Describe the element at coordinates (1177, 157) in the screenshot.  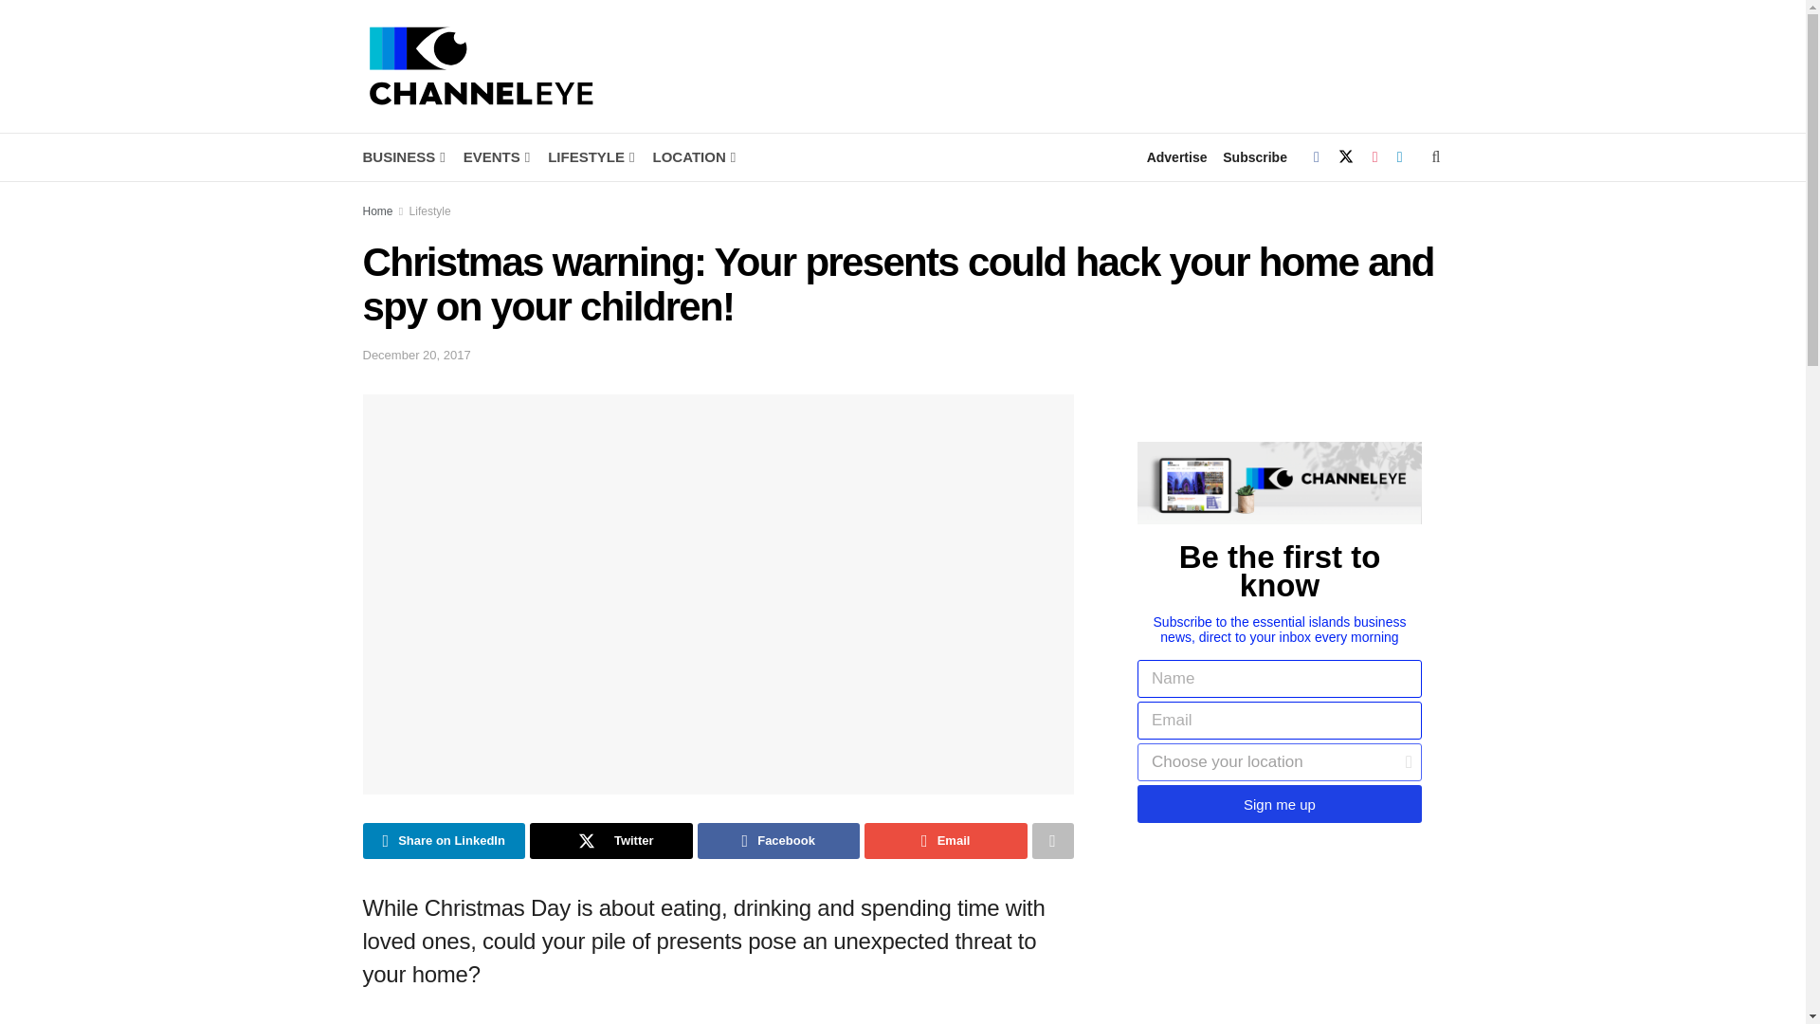
I see `Advertise` at that location.